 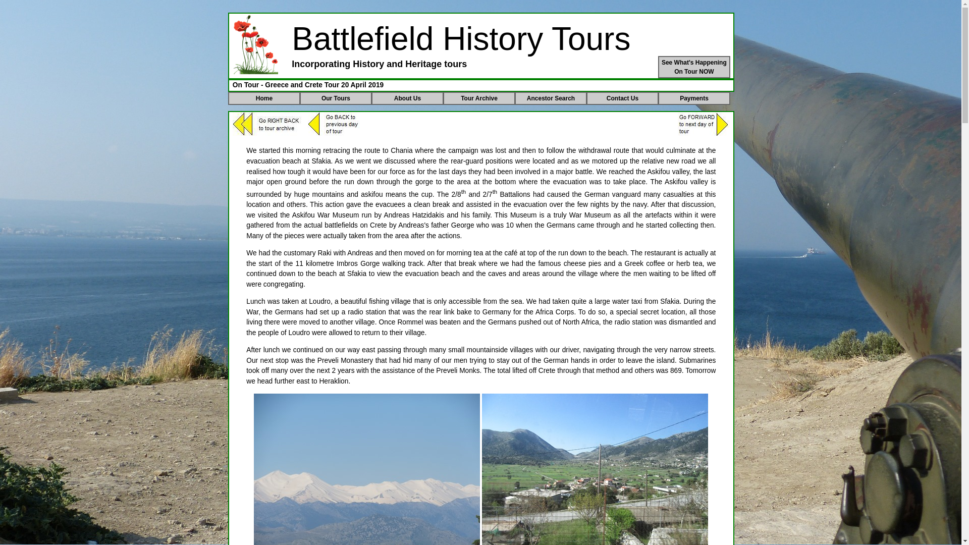 I want to click on Our Tours, so click(x=336, y=98).